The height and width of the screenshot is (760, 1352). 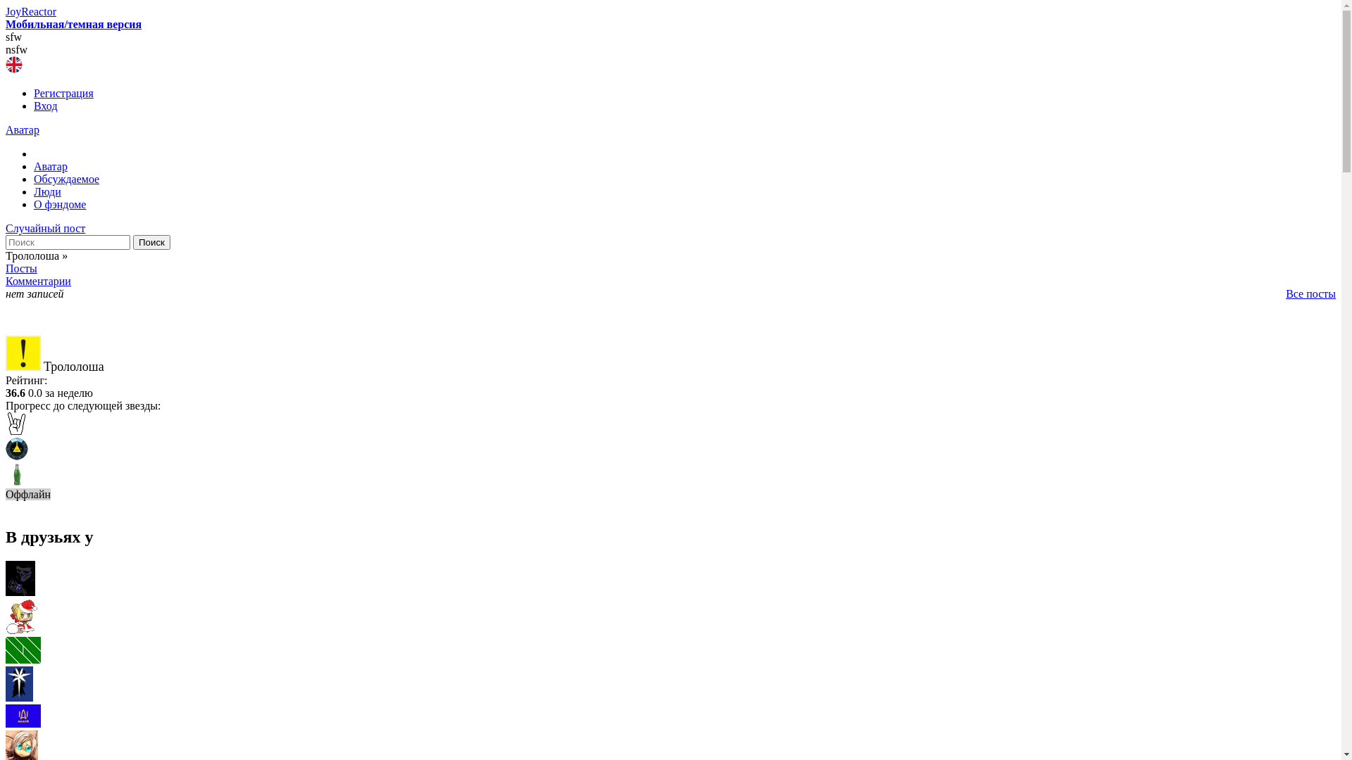 I want to click on mumuho88, so click(x=670, y=718).